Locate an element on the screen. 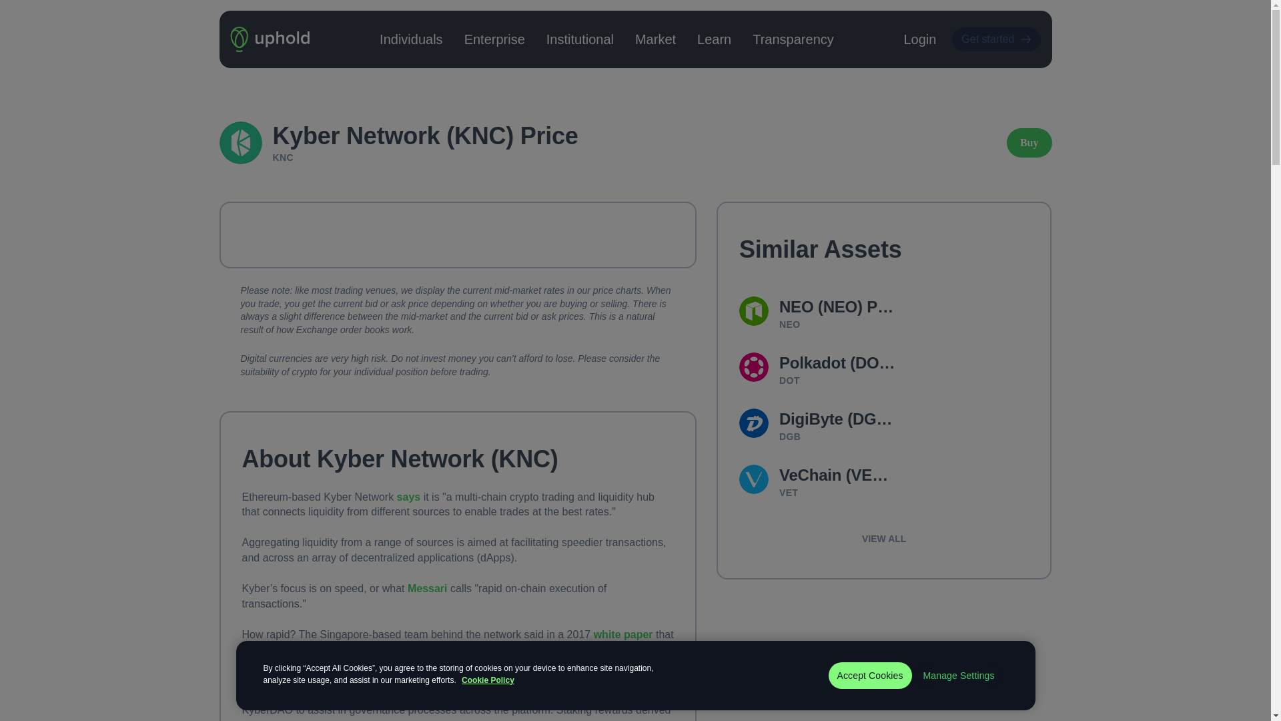 This screenshot has width=1281, height=721. Learn is located at coordinates (714, 39).